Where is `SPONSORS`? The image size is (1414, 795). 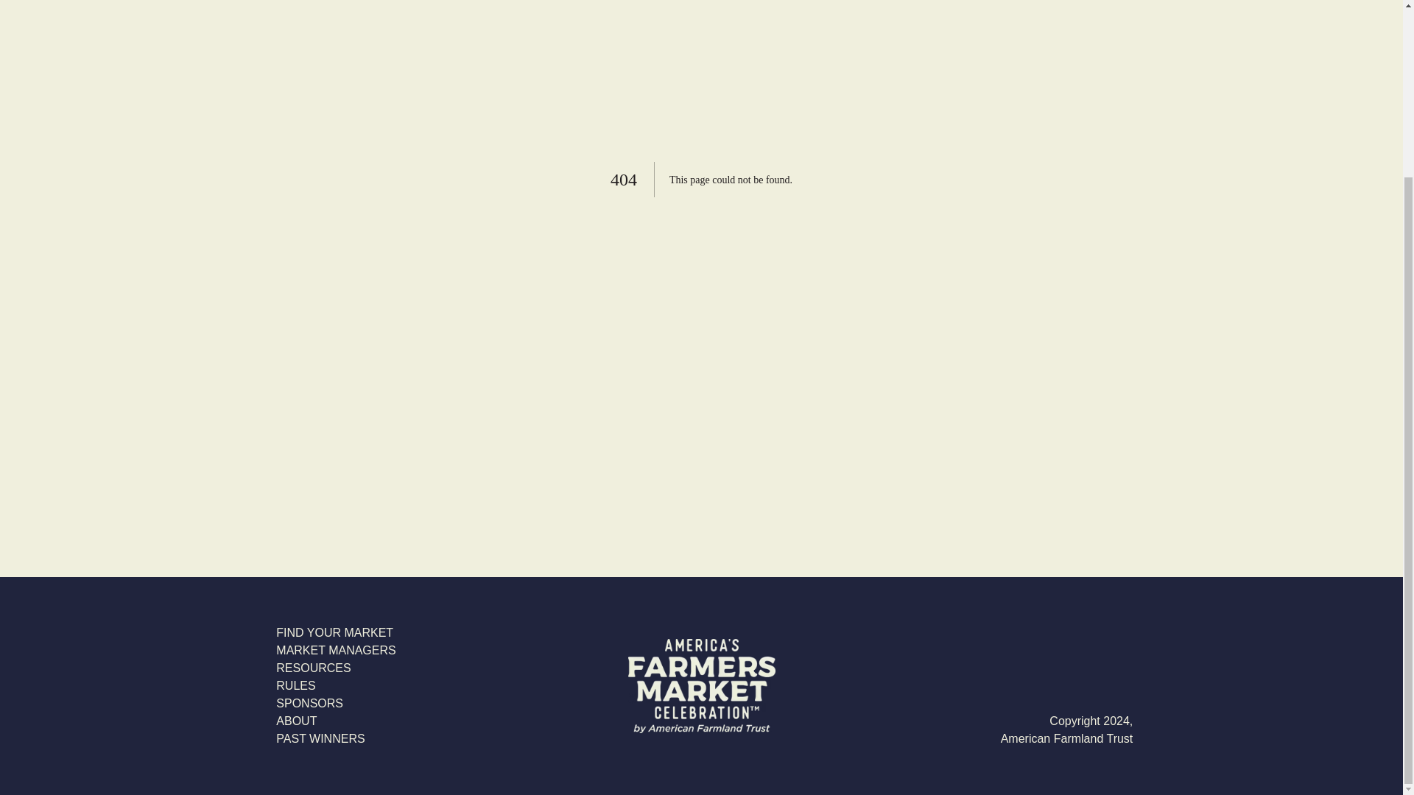
SPONSORS is located at coordinates (336, 703).